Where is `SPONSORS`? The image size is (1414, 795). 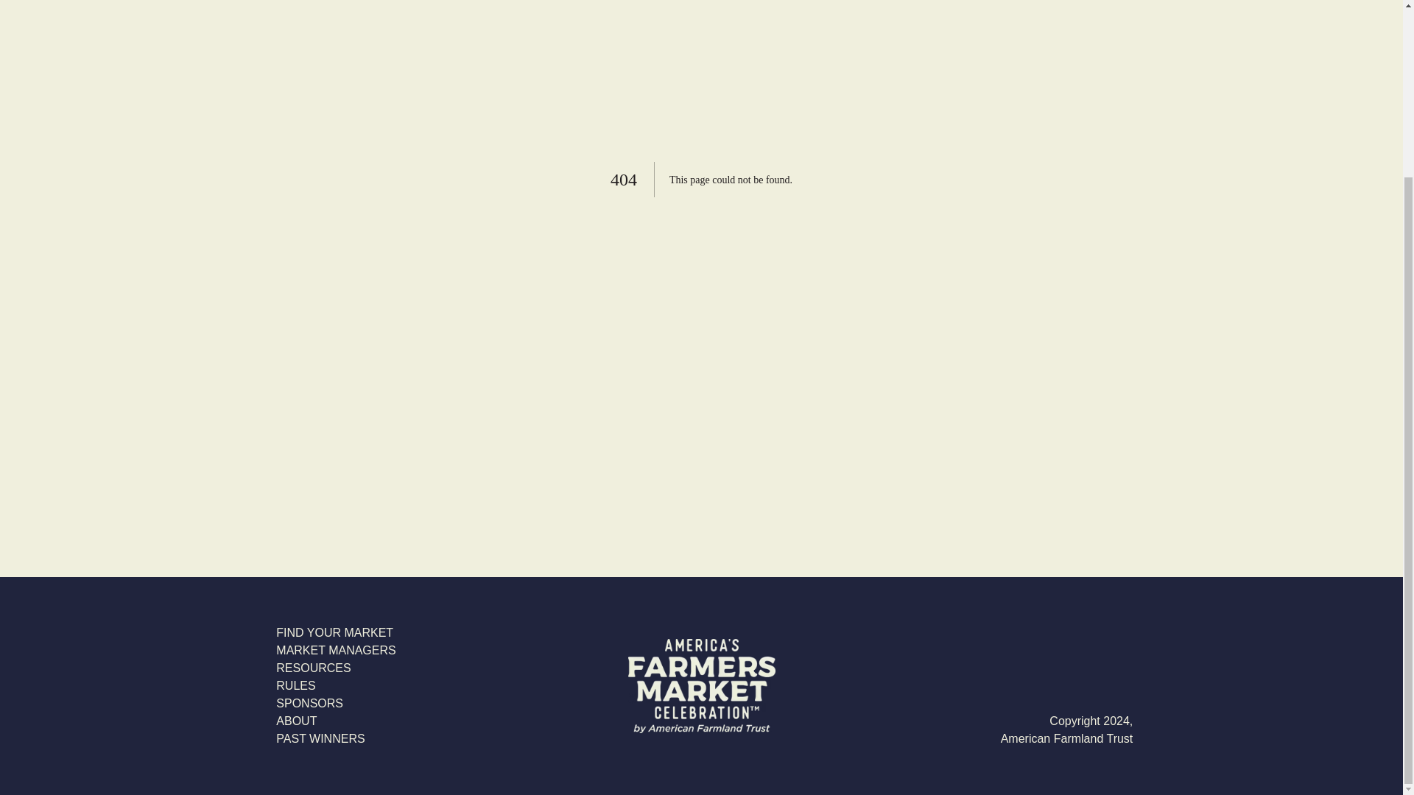
SPONSORS is located at coordinates (336, 703).